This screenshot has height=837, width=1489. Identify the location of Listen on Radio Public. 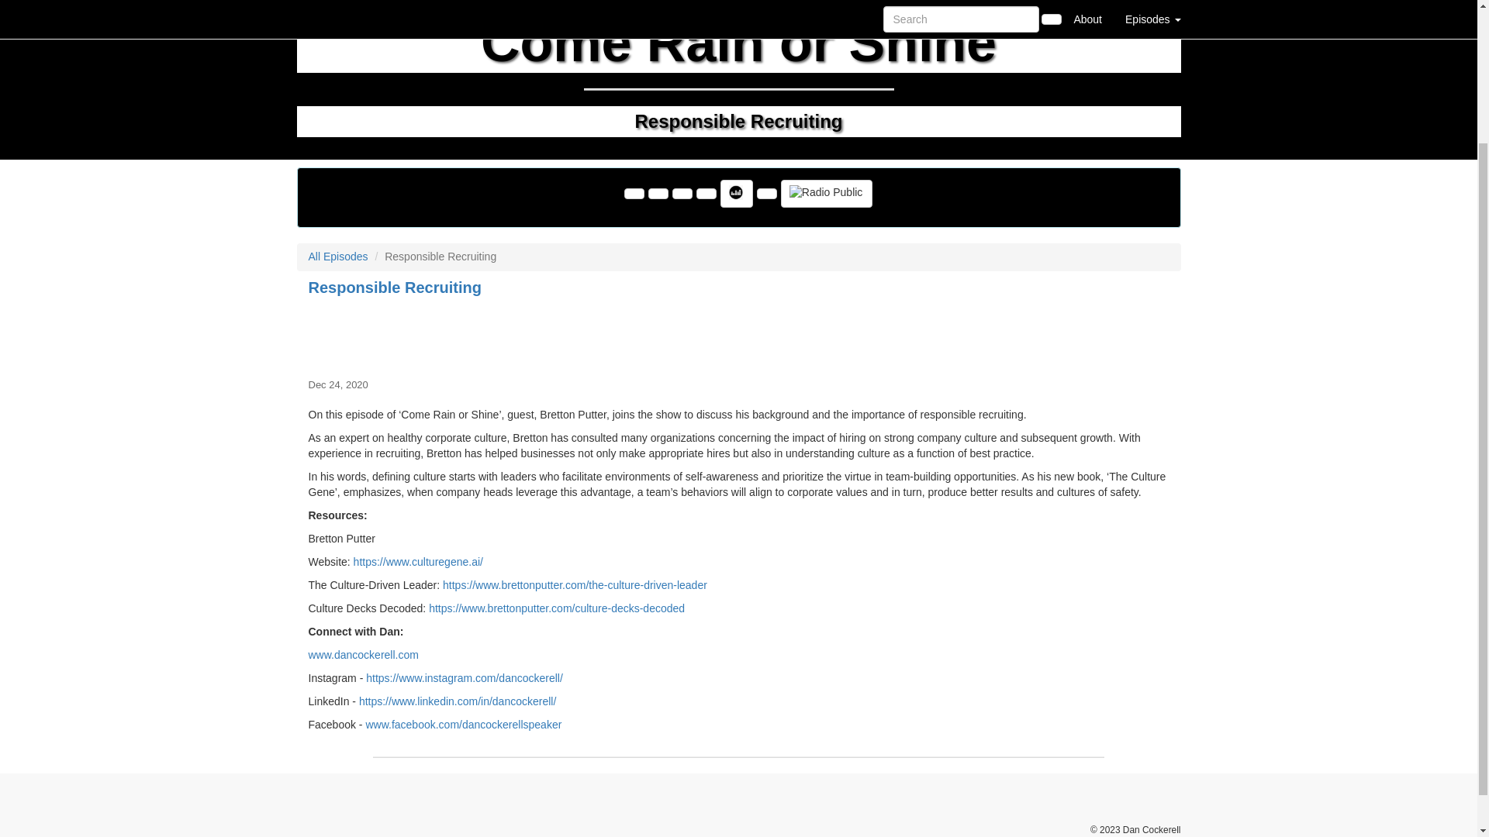
(827, 194).